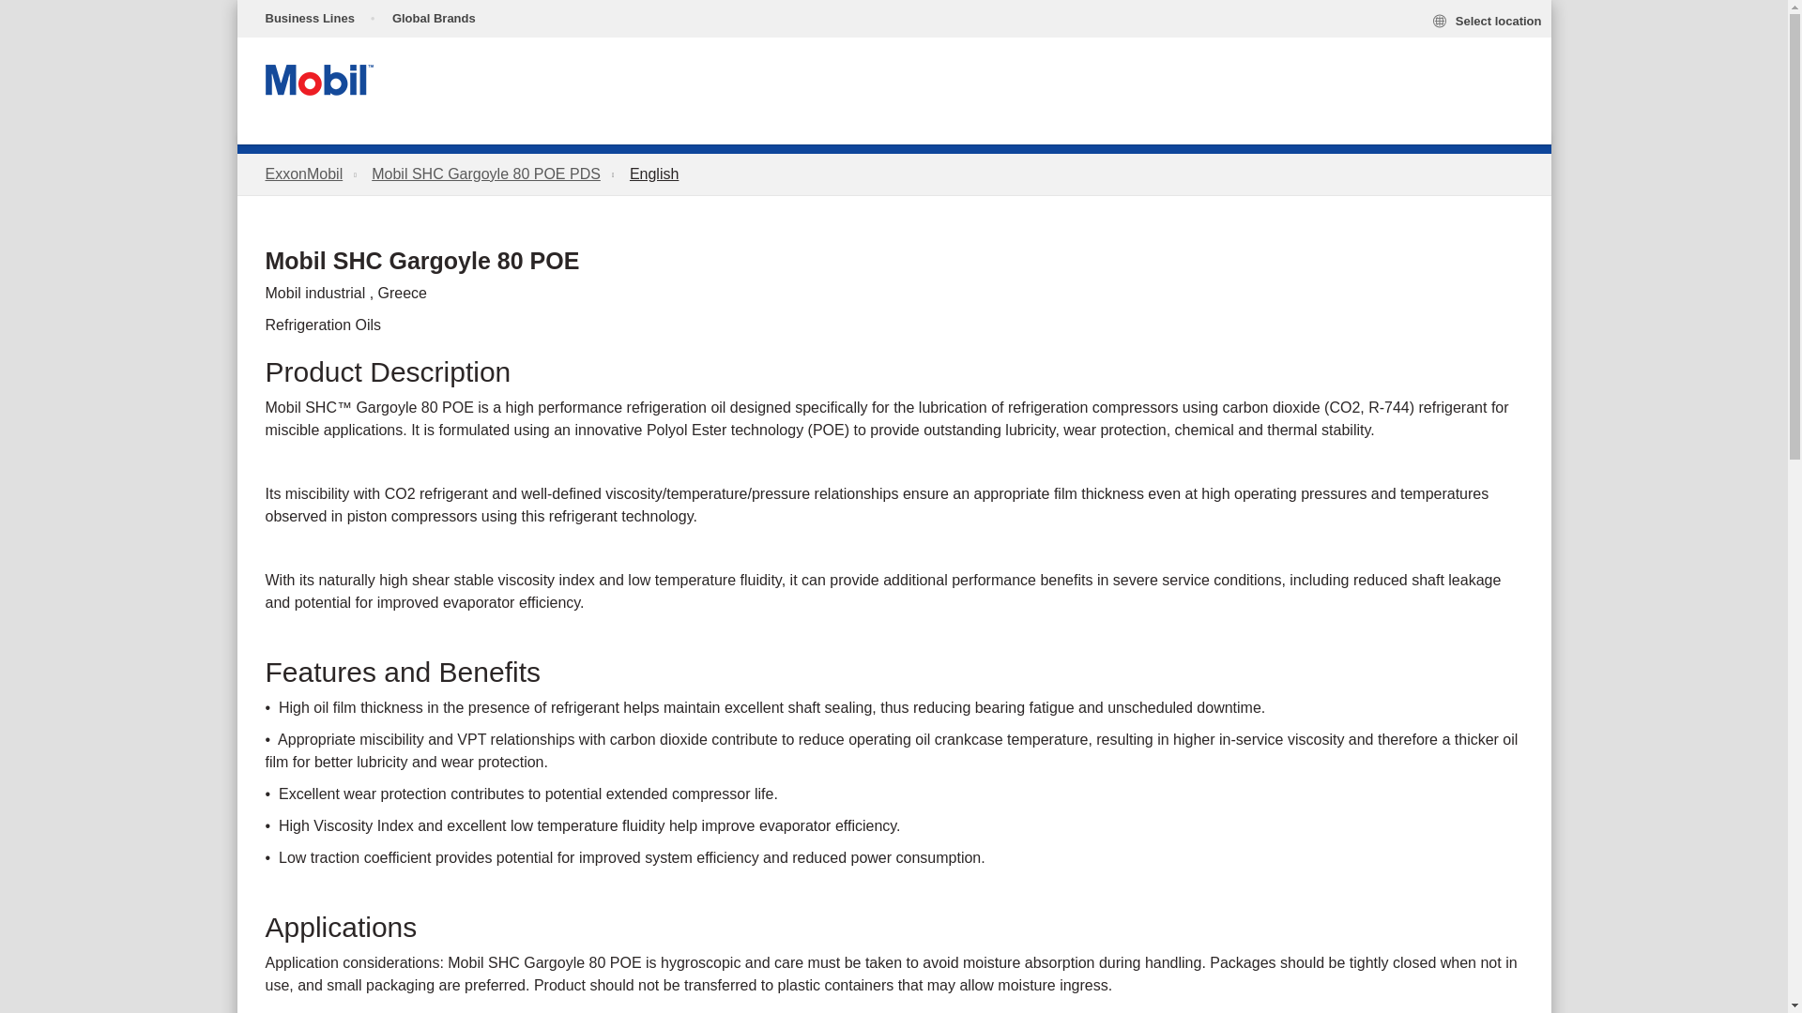 Image resolution: width=1802 pixels, height=1013 pixels. What do you see at coordinates (653, 174) in the screenshot?
I see `English` at bounding box center [653, 174].